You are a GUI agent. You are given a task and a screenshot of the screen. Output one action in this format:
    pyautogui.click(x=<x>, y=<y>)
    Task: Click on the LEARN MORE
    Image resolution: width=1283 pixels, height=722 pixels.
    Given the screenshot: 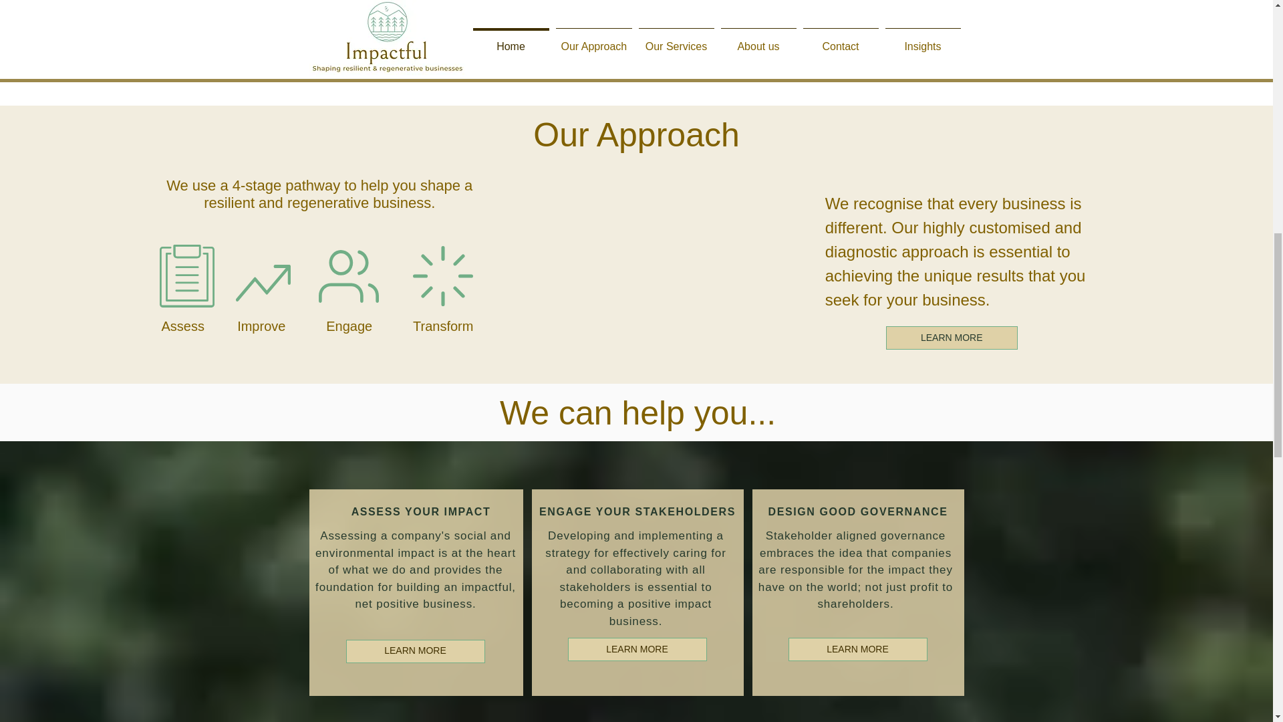 What is the action you would take?
    pyautogui.click(x=637, y=649)
    